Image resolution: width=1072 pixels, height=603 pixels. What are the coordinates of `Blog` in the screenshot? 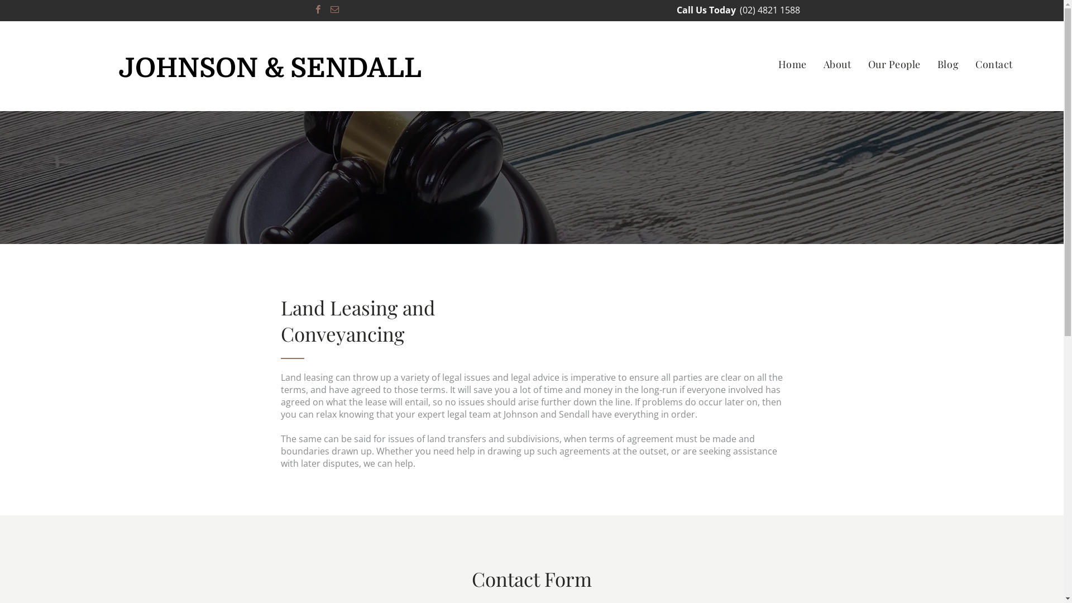 It's located at (948, 64).